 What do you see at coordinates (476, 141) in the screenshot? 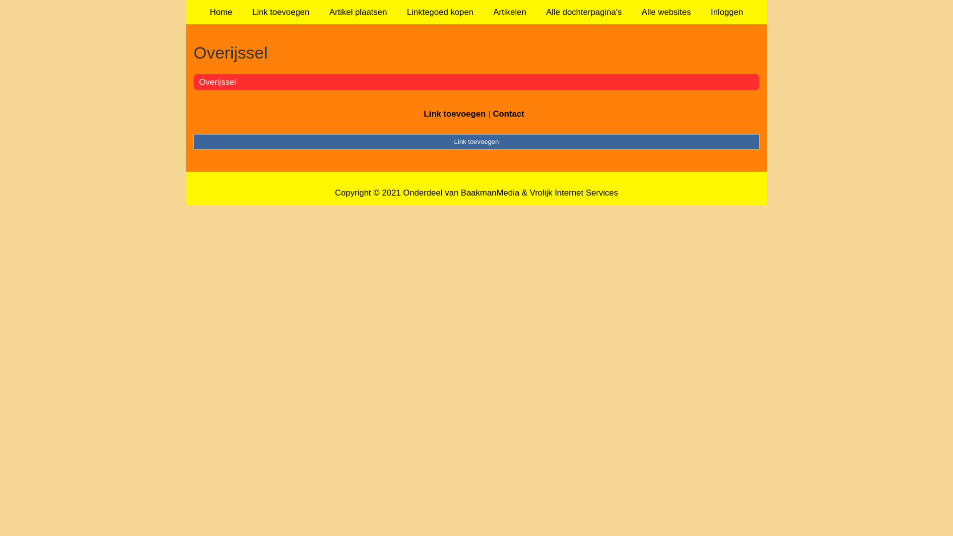
I see `Link toevoegen` at bounding box center [476, 141].